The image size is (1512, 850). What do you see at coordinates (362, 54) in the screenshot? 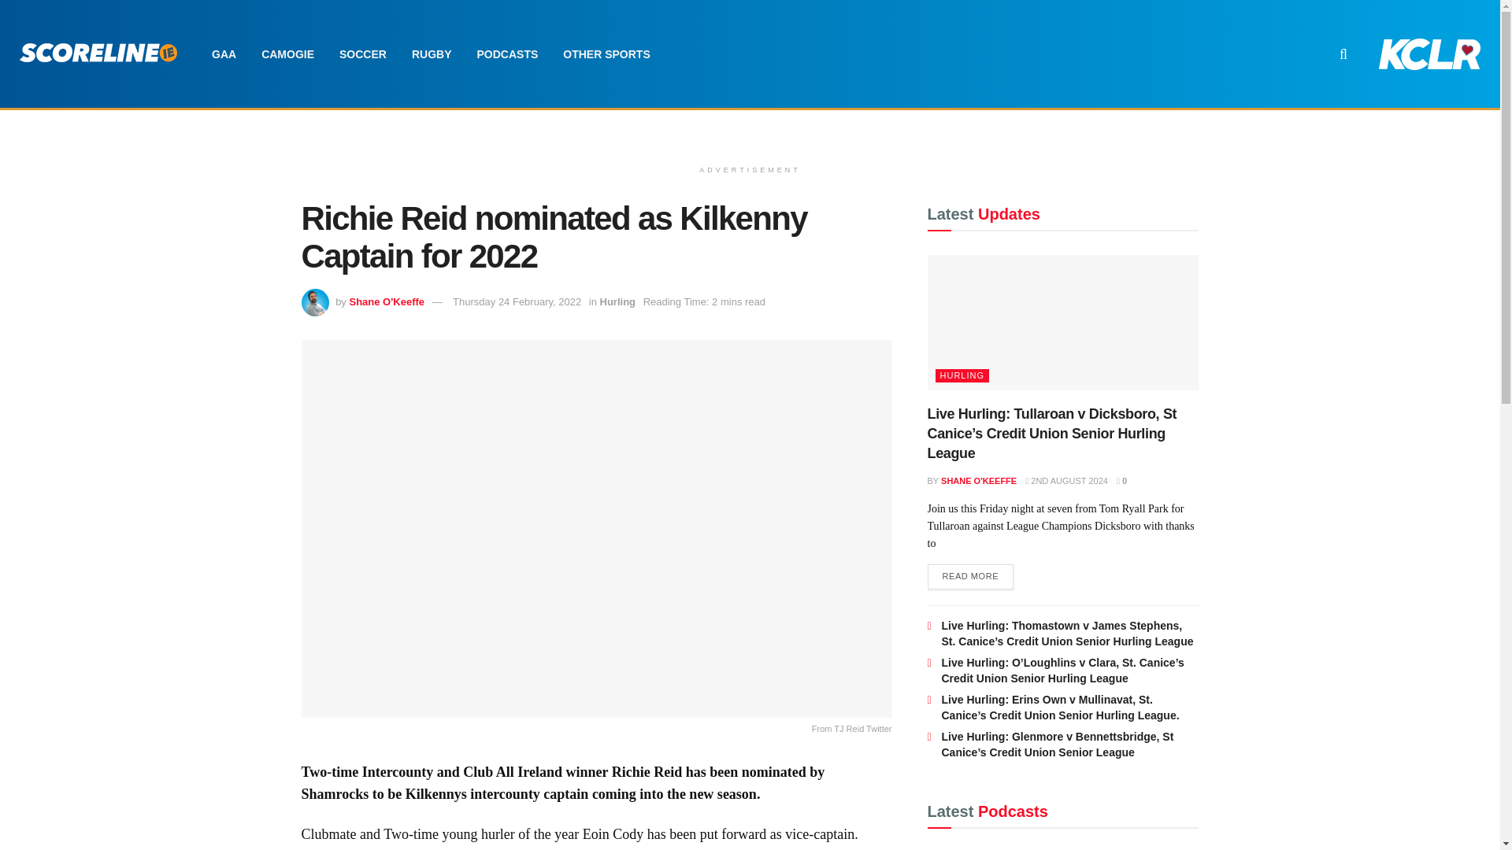
I see `SOCCER` at bounding box center [362, 54].